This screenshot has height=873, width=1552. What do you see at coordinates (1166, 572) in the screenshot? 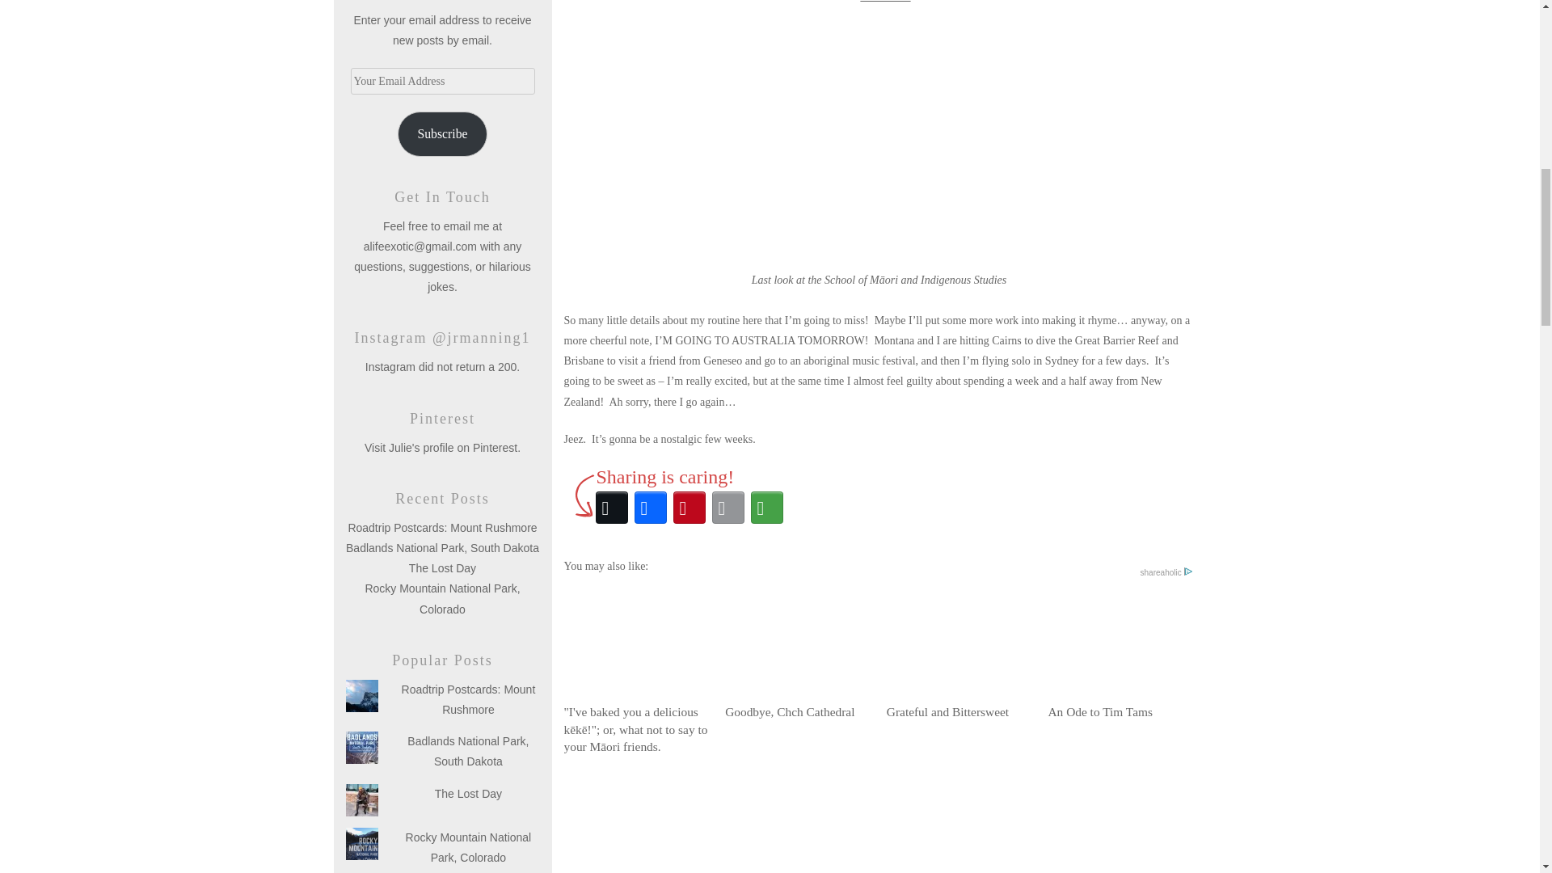
I see `shareaholic` at bounding box center [1166, 572].